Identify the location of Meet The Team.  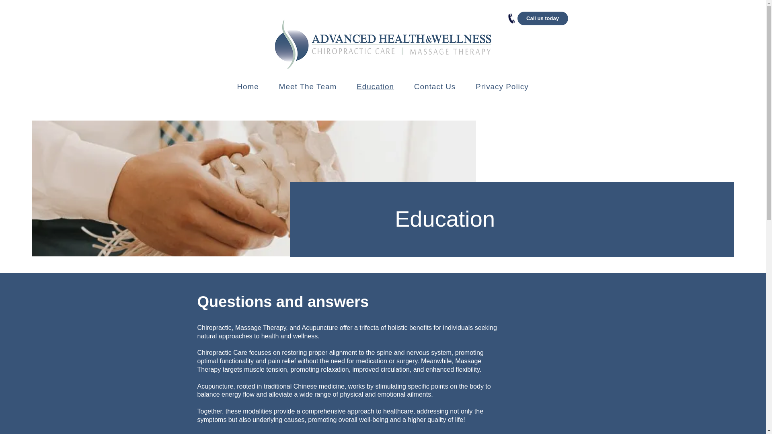
(308, 87).